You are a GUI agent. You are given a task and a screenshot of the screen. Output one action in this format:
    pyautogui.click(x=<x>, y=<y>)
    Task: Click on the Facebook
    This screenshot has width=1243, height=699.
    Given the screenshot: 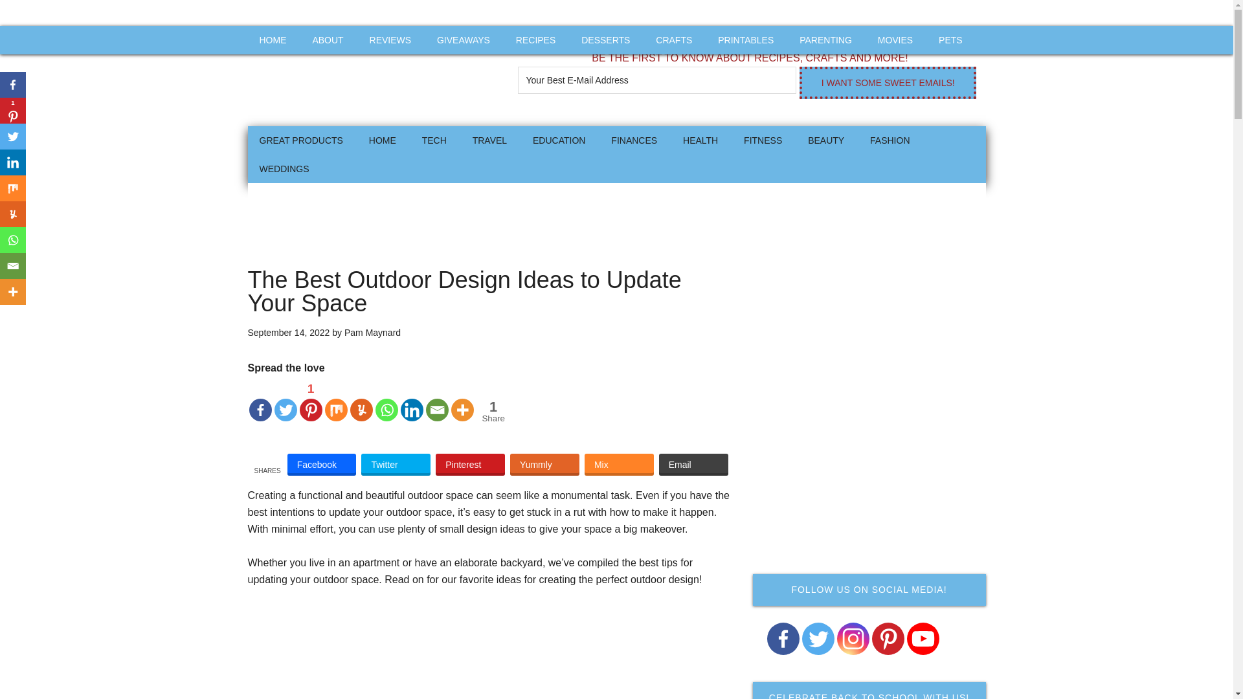 What is the action you would take?
    pyautogui.click(x=322, y=465)
    